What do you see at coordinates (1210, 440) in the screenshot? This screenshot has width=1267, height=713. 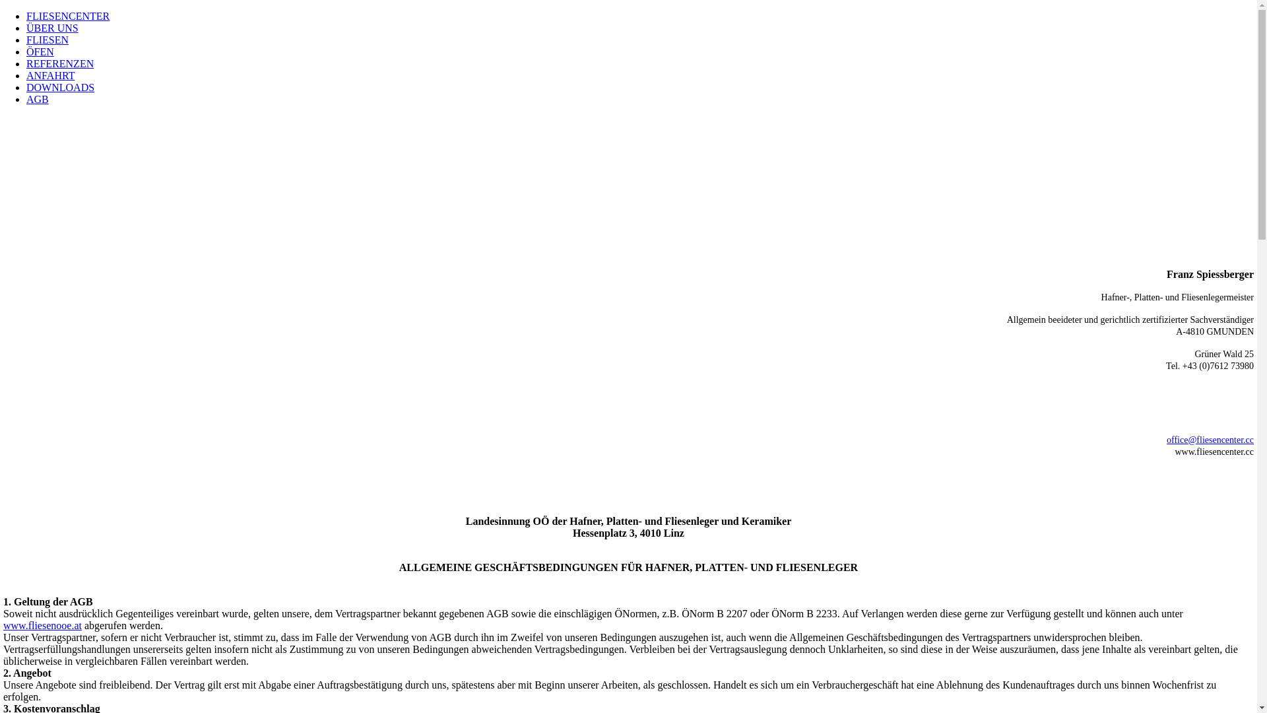 I see `office@fliesencenter.cc` at bounding box center [1210, 440].